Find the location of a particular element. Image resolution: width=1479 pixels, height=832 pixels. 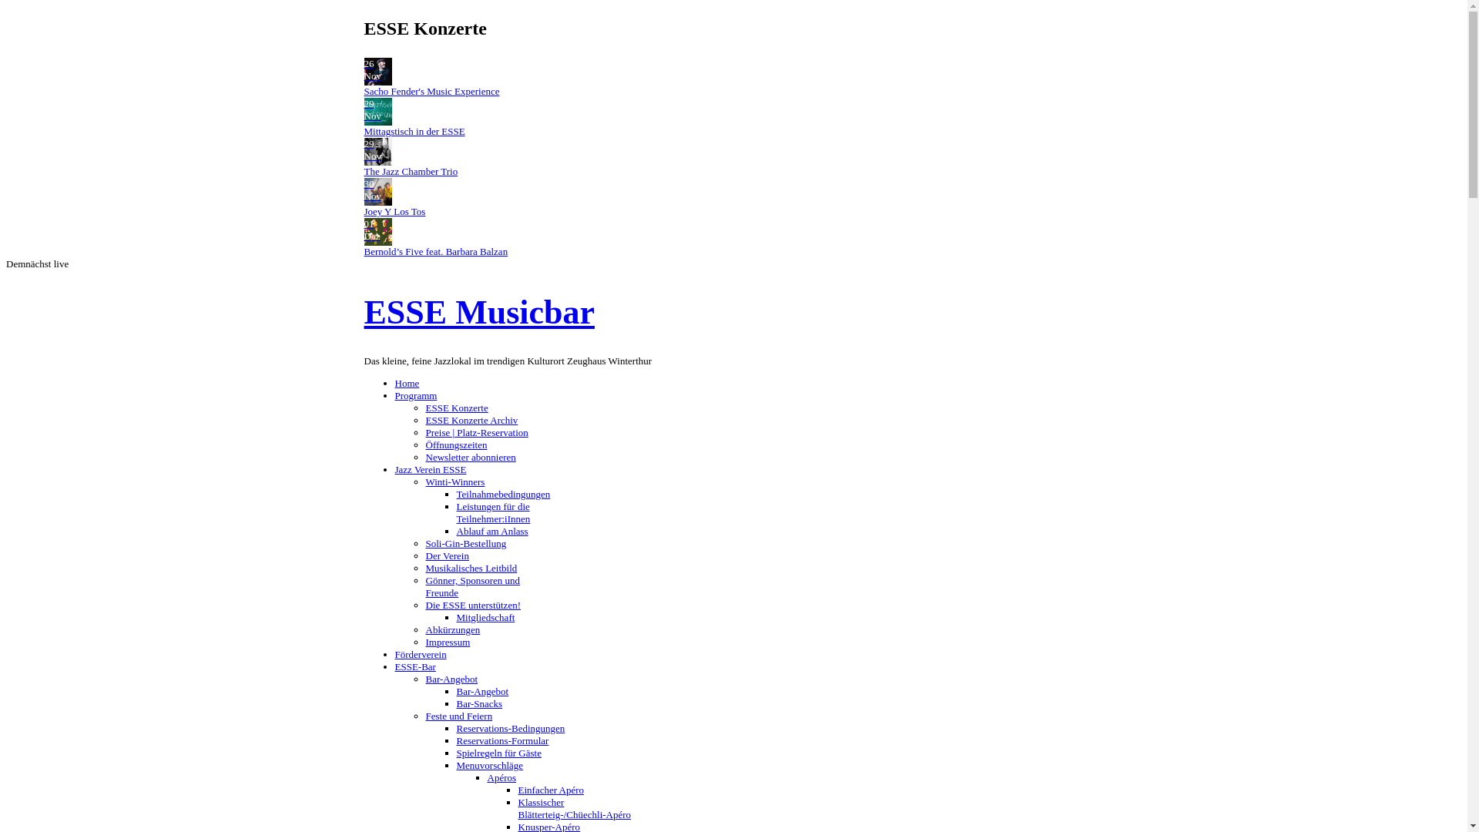

ESSE Musicbar is located at coordinates (479, 313).